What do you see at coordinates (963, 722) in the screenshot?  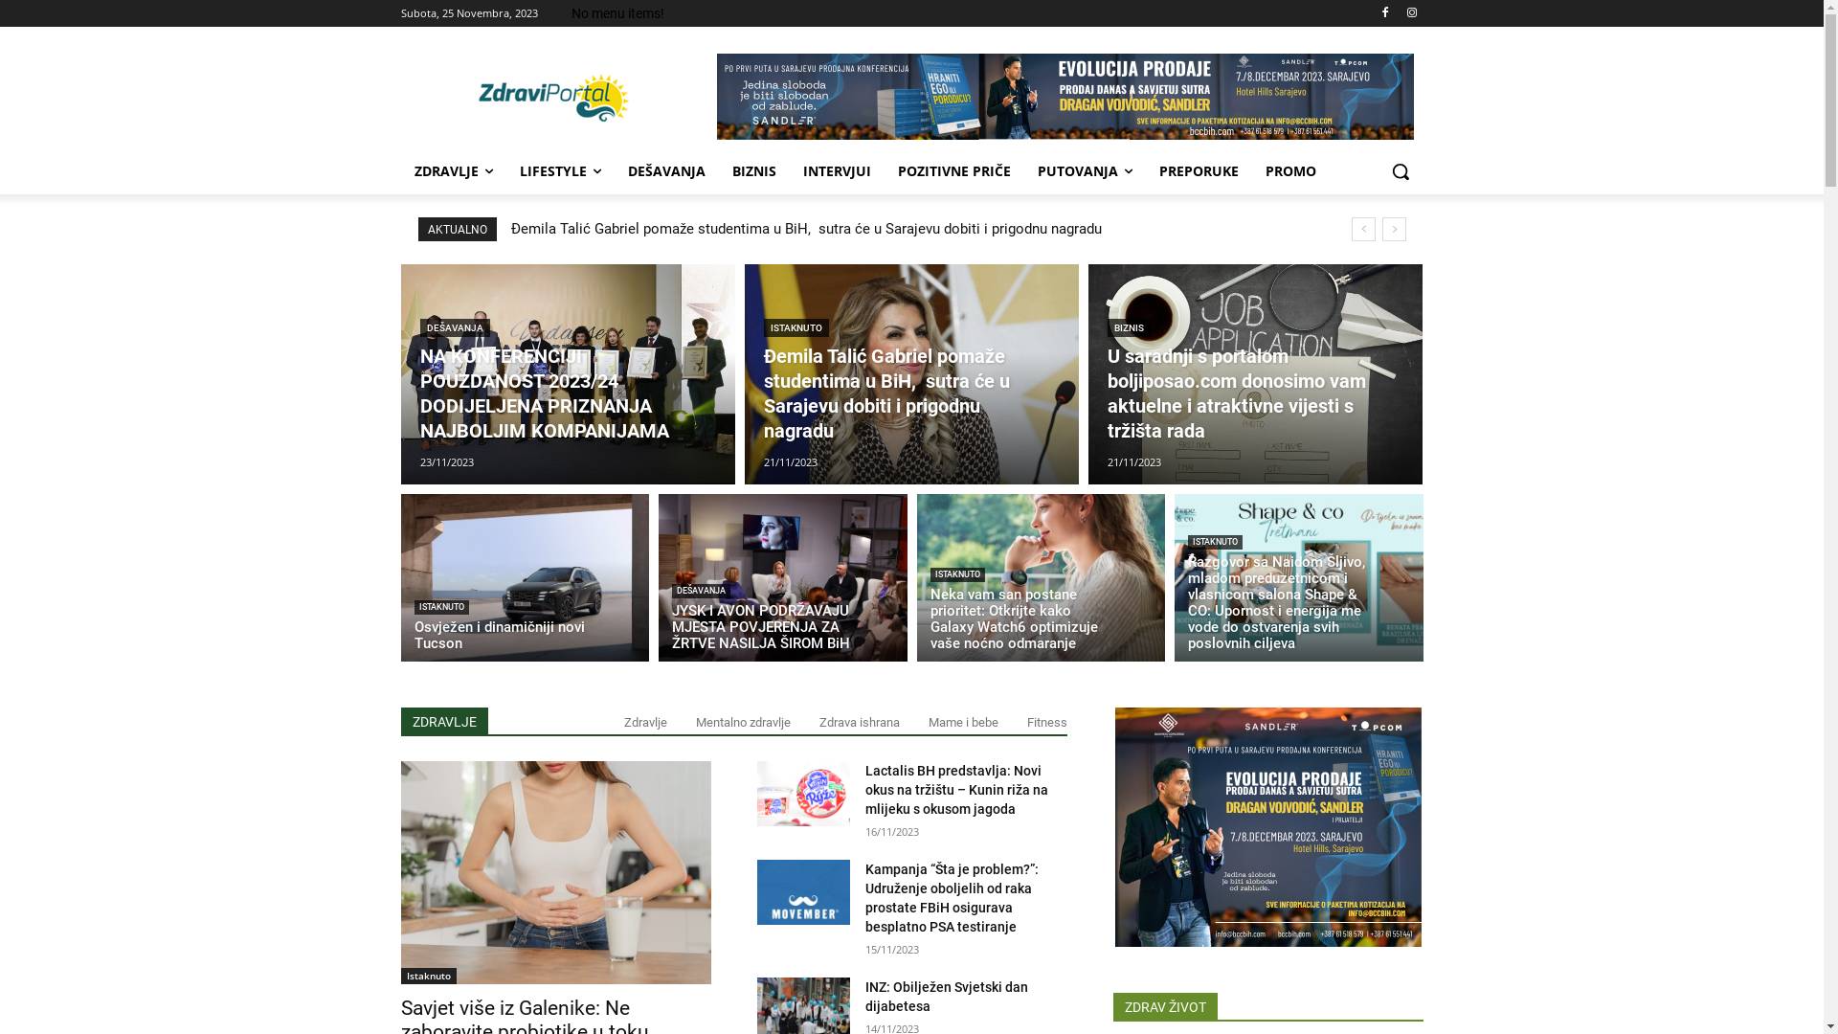 I see `Mame i bebe` at bounding box center [963, 722].